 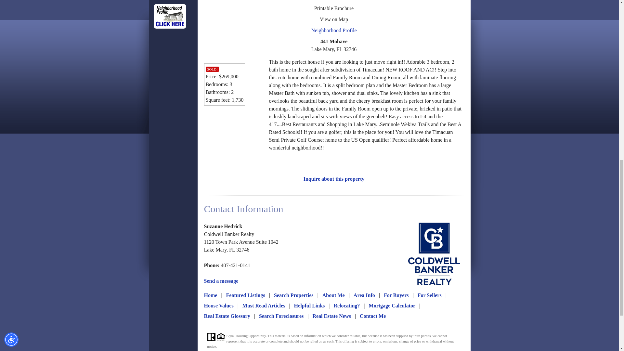 I want to click on Printable Brochure, so click(x=334, y=8).